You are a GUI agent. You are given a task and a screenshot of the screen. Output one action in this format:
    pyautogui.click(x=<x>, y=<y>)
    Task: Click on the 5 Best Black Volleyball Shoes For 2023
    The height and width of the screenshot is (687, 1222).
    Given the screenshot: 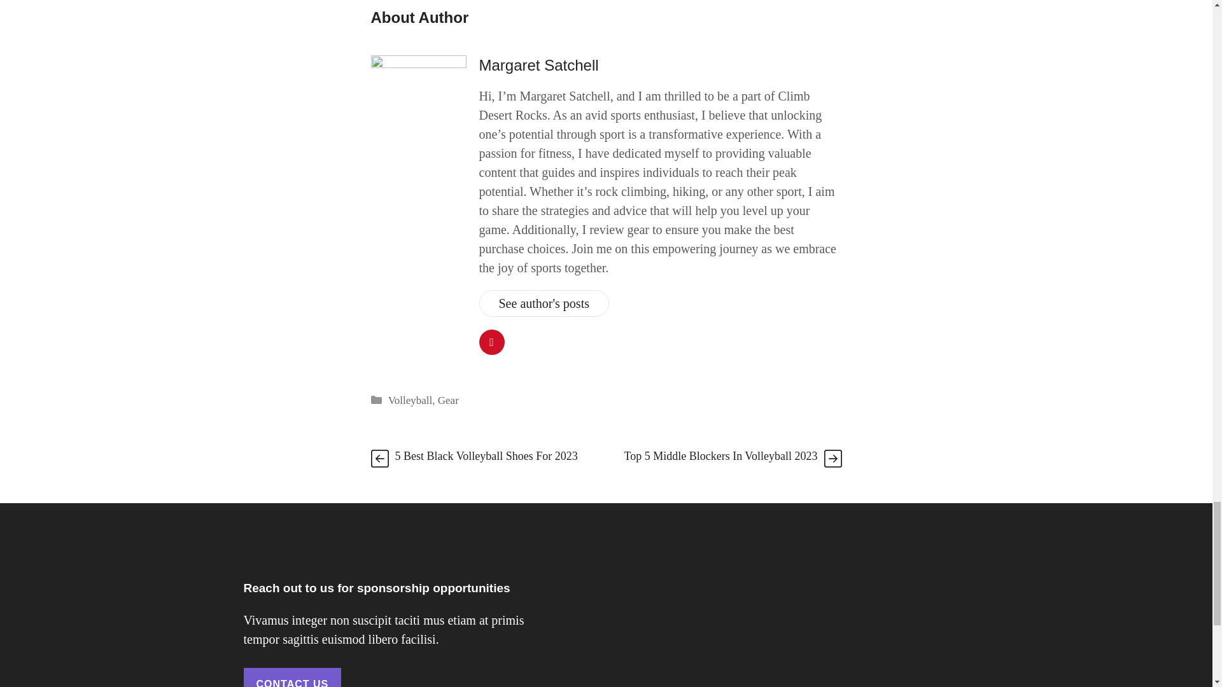 What is the action you would take?
    pyautogui.click(x=486, y=455)
    